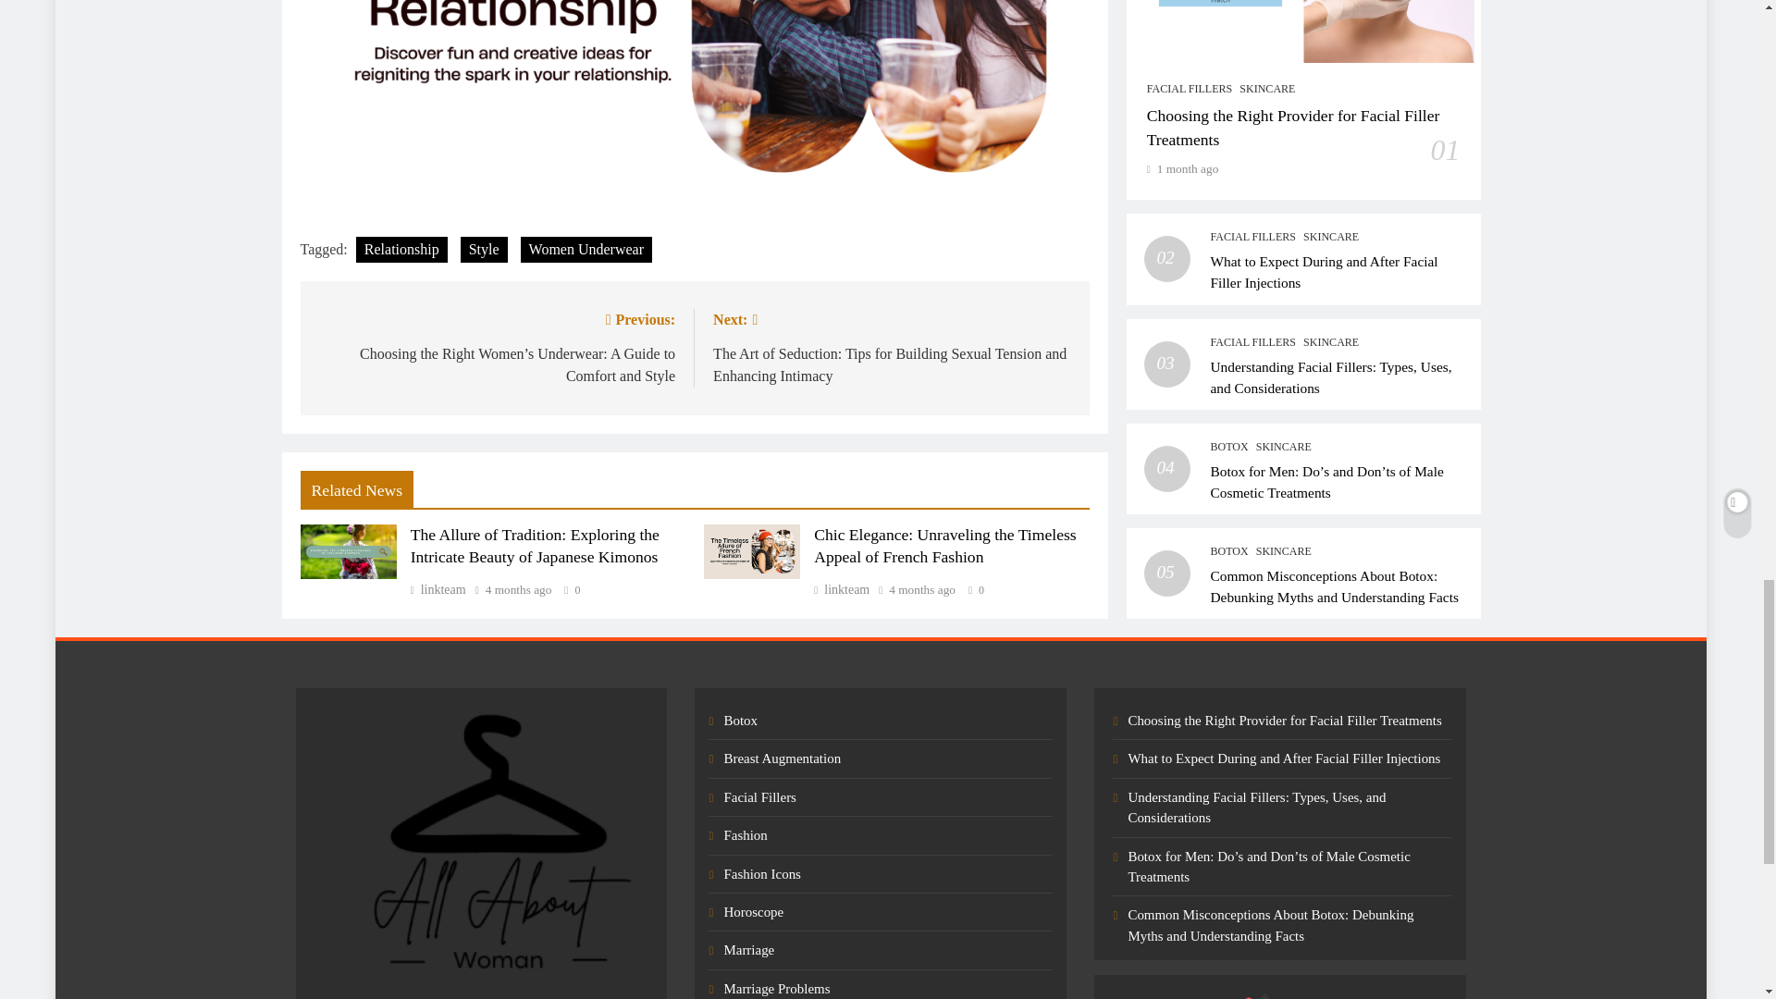 Image resolution: width=1776 pixels, height=999 pixels. I want to click on Style, so click(484, 250).